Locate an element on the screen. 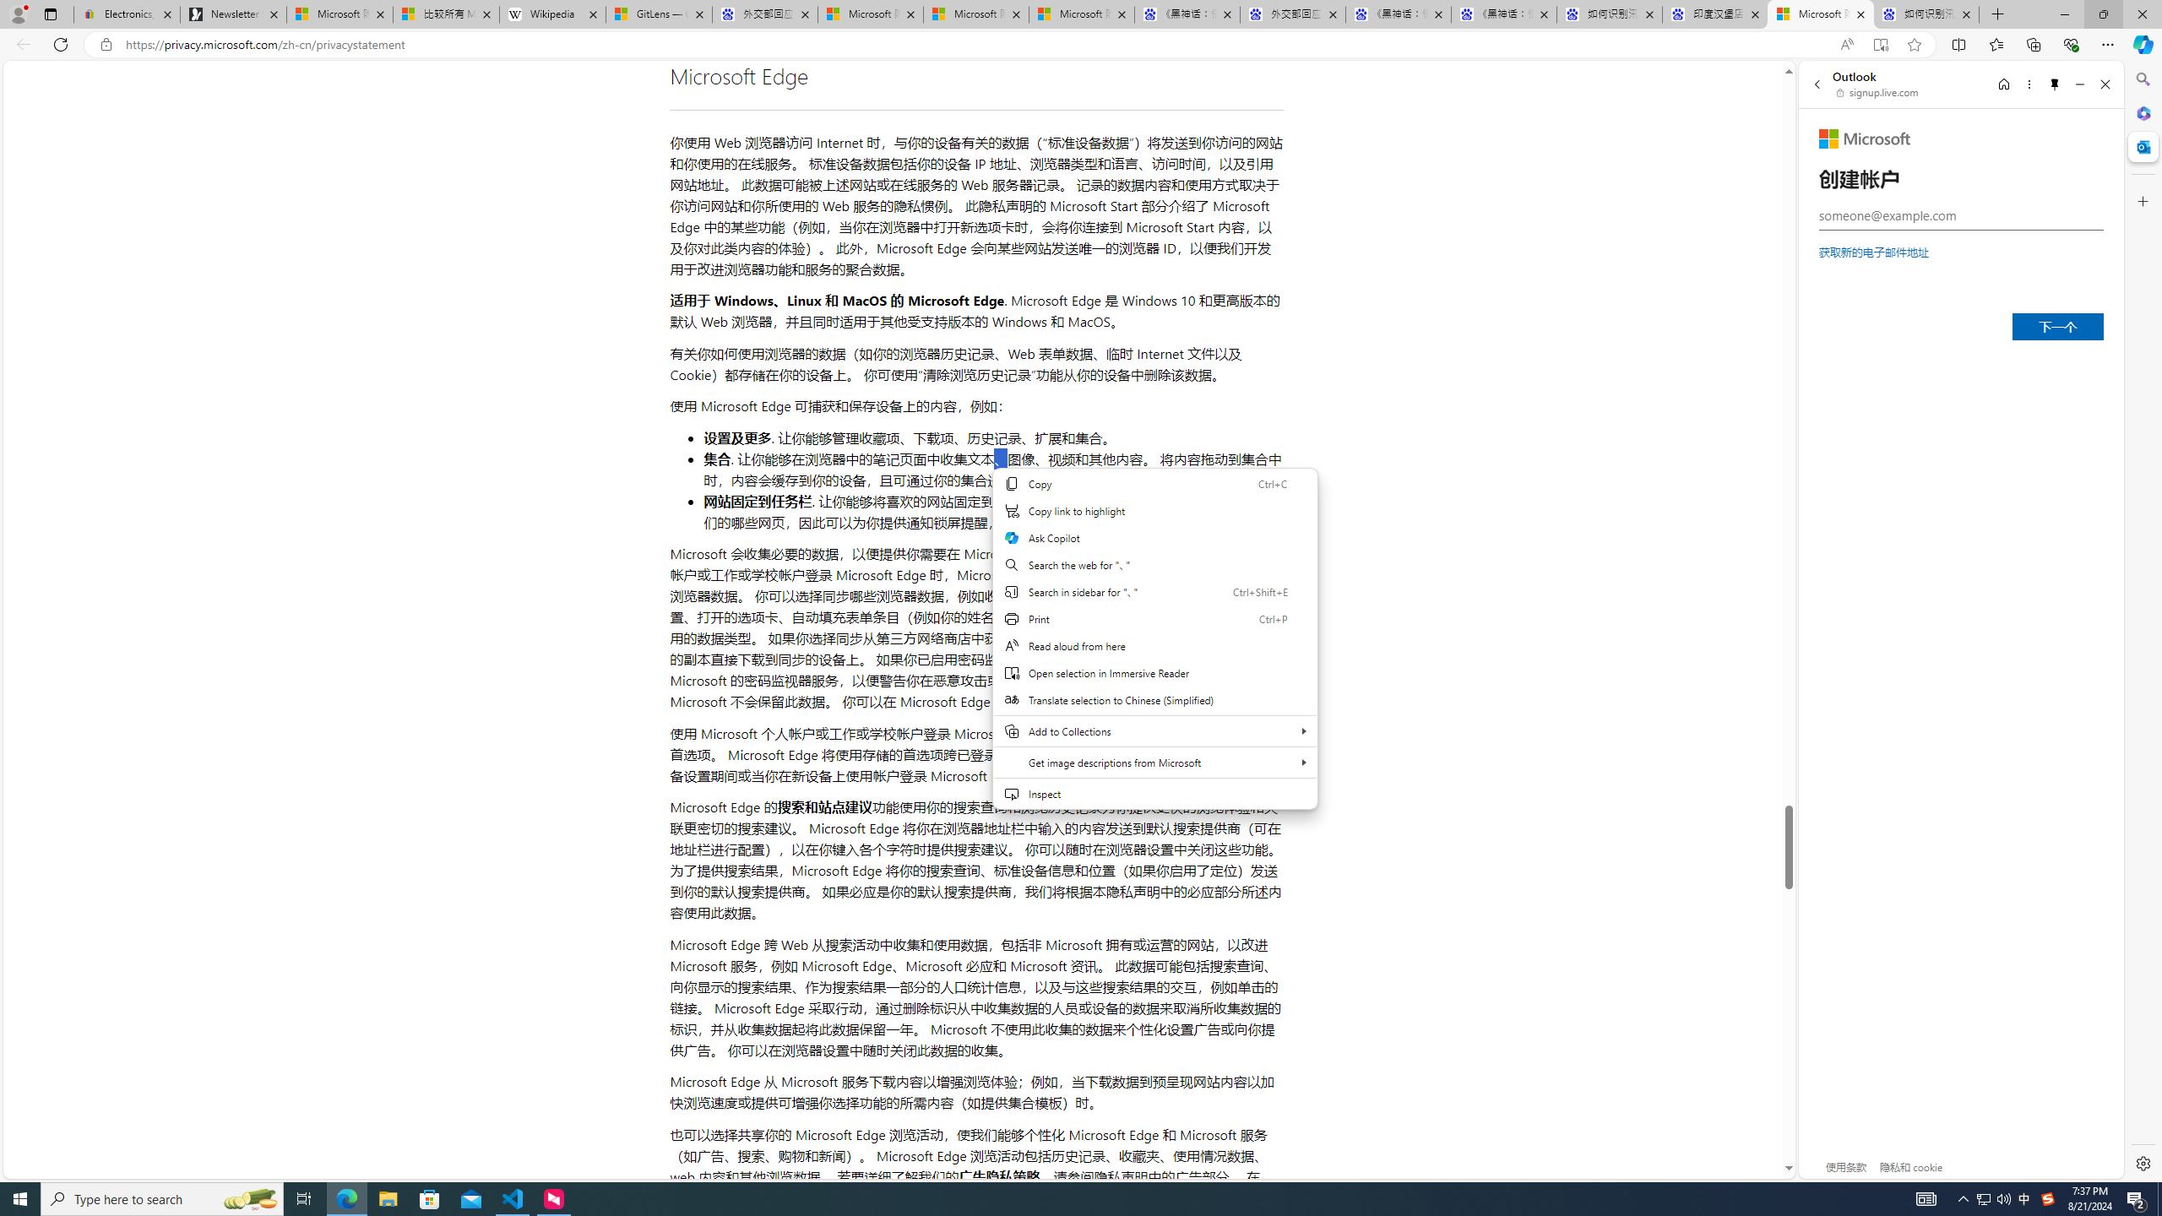 This screenshot has height=1216, width=2162. Inspect is located at coordinates (1154, 794).